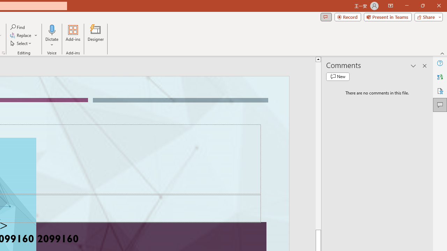  I want to click on Accessibility, so click(440, 91).